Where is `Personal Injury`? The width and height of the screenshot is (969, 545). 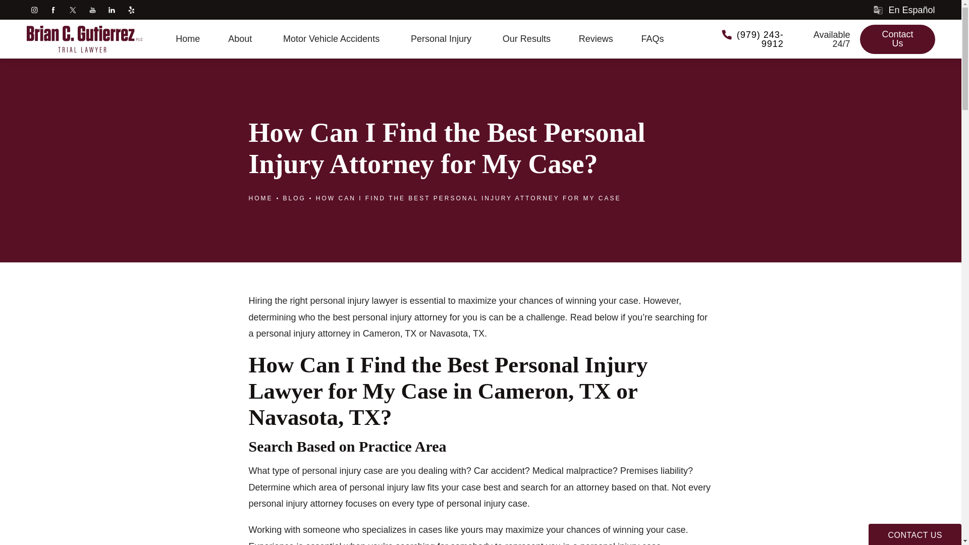
Personal Injury is located at coordinates (443, 38).